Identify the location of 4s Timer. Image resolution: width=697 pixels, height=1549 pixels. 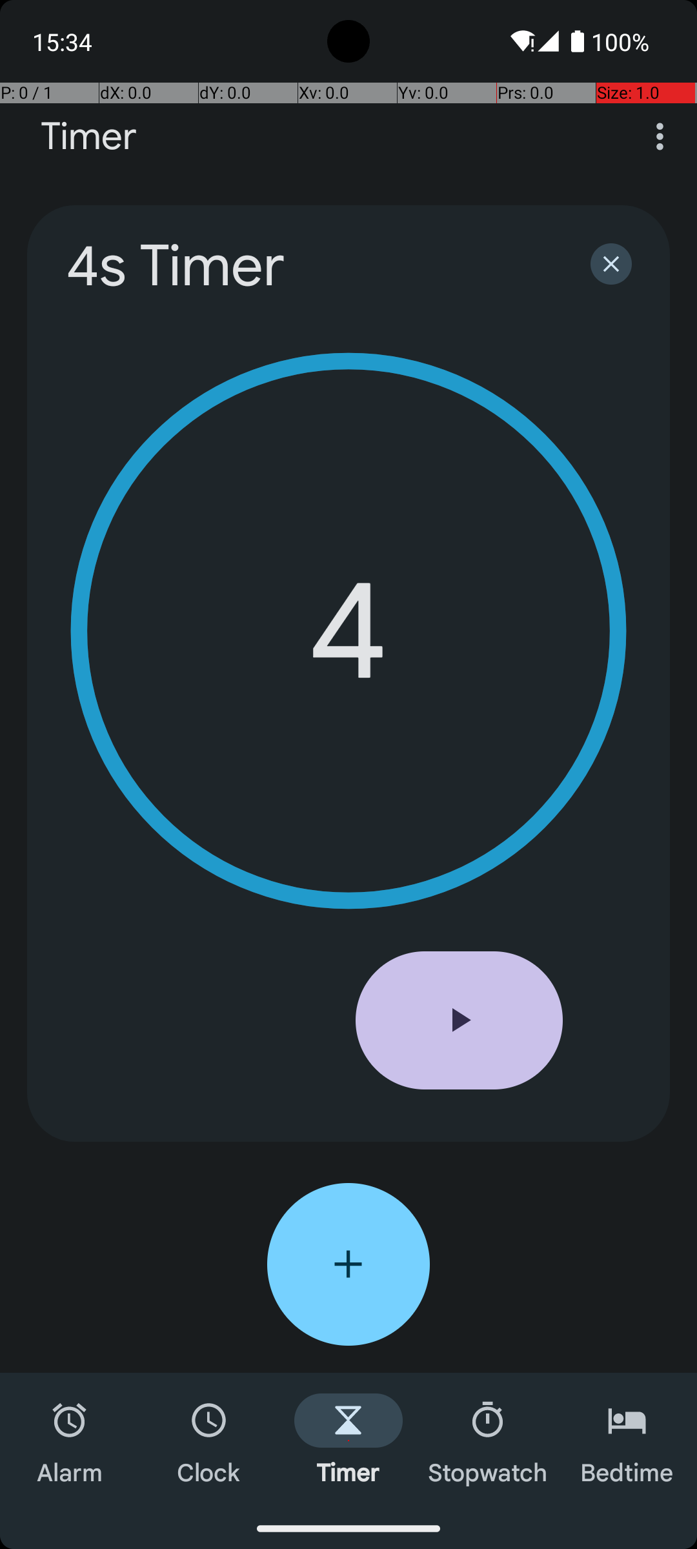
(311, 266).